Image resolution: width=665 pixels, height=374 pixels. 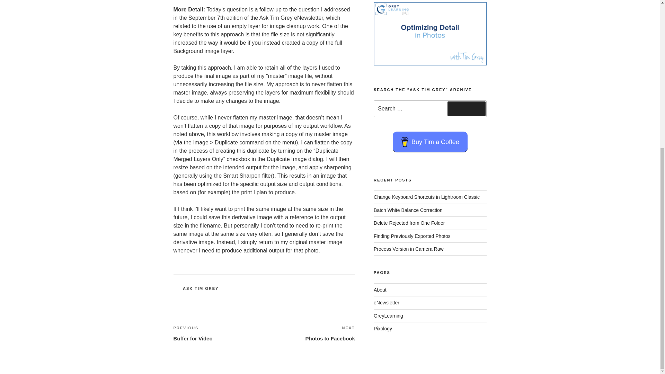 I want to click on Finding Previously Exported Photos, so click(x=412, y=236).